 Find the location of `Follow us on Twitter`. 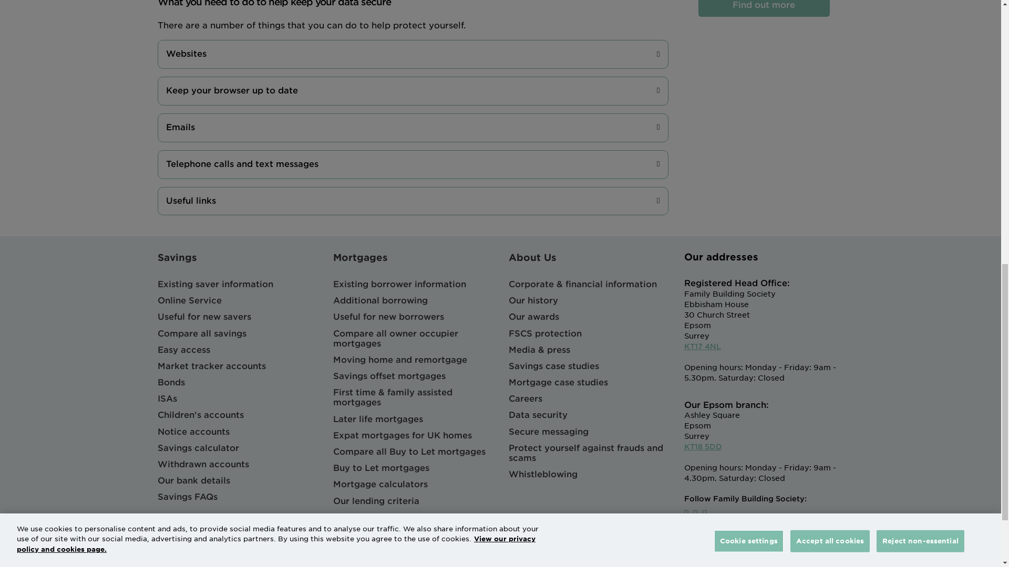

Follow us on Twitter is located at coordinates (696, 514).